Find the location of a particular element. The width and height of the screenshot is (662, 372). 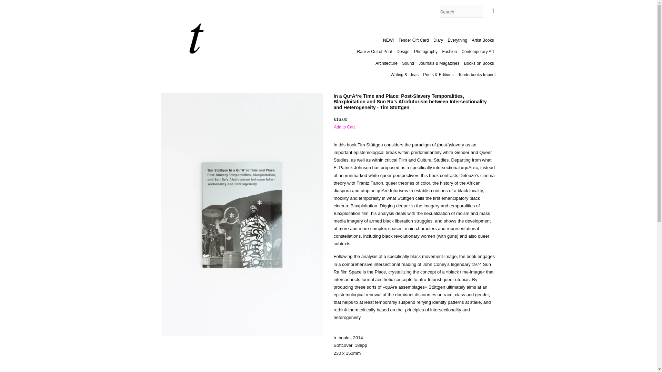

Architecture is located at coordinates (386, 63).